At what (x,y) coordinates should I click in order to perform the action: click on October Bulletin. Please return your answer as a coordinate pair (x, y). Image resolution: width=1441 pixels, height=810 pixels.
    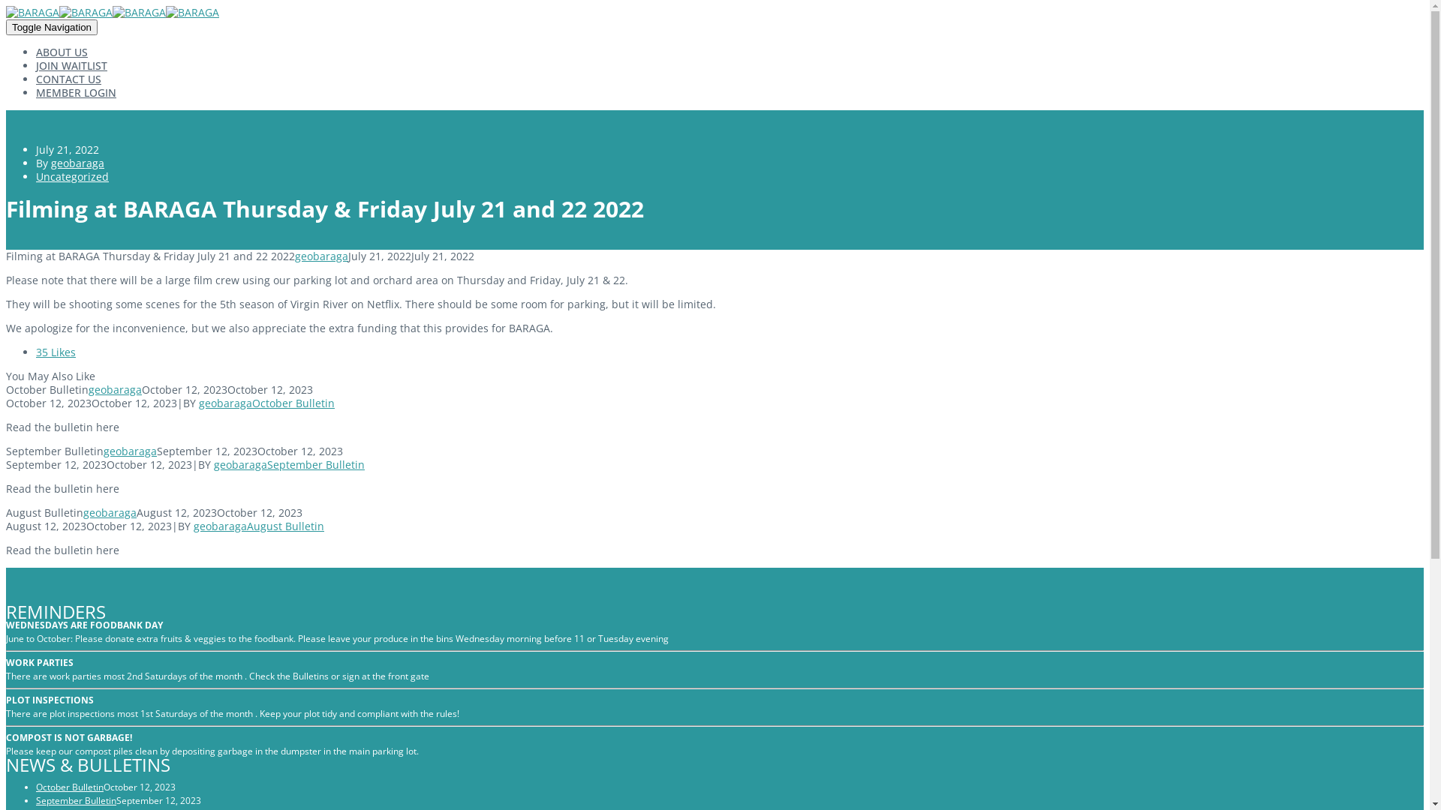
    Looking at the image, I should click on (70, 787).